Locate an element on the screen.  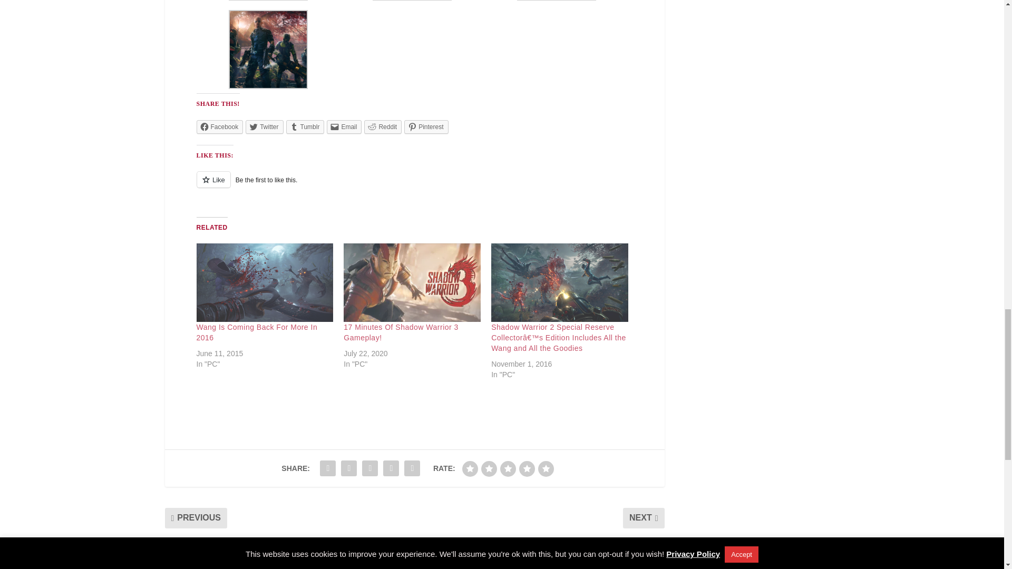
Wang Is Coming Back For More In 2016 is located at coordinates (257, 332).